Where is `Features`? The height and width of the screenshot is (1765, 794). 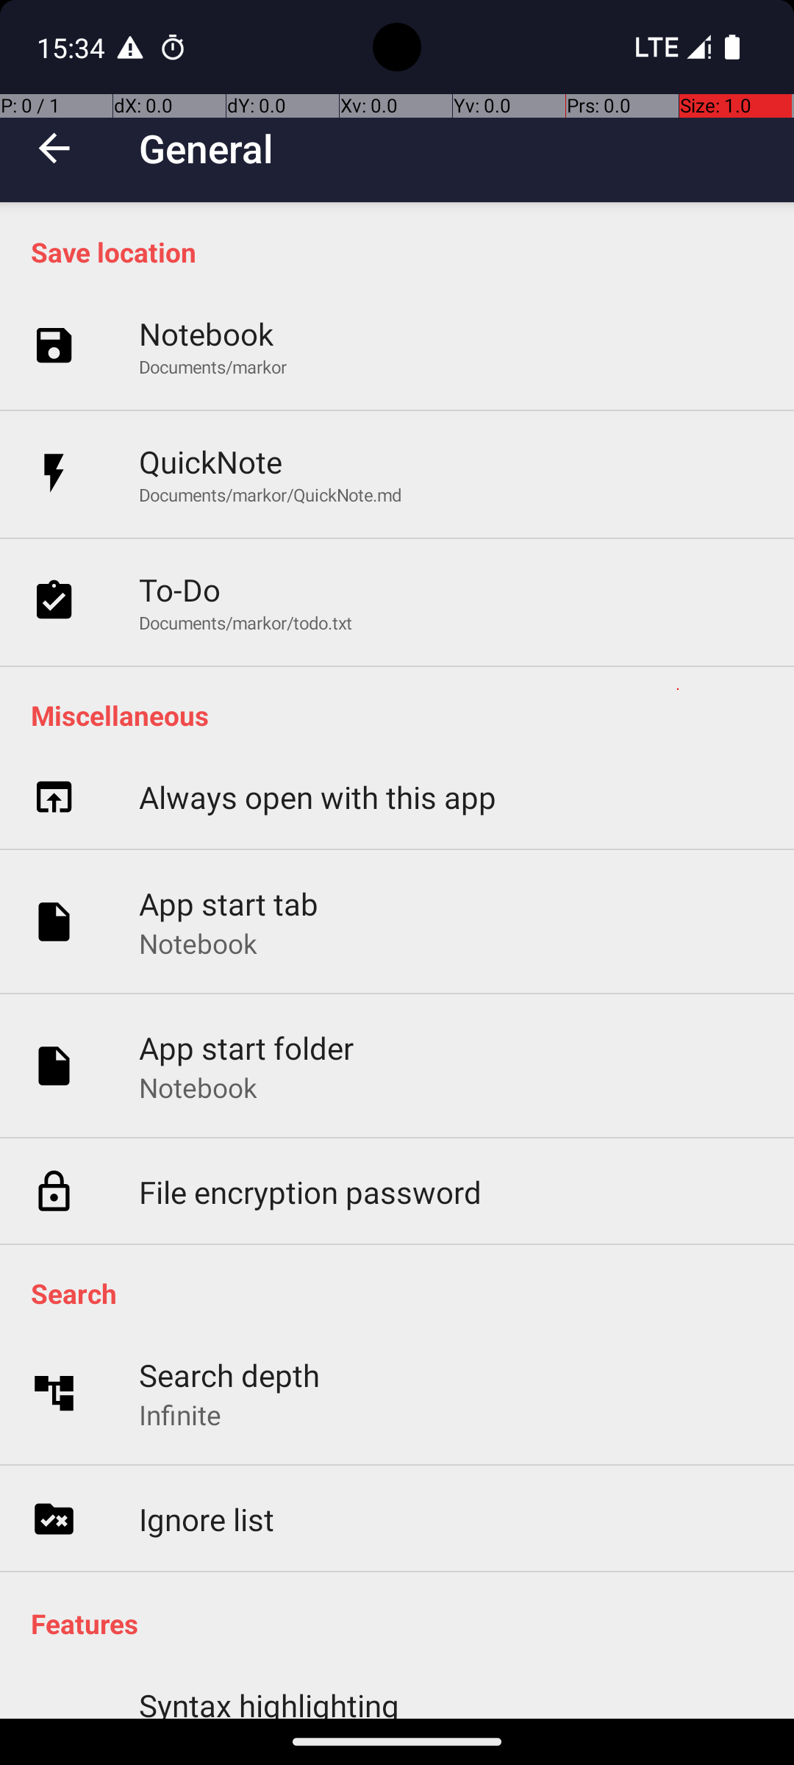
Features is located at coordinates (404, 1624).